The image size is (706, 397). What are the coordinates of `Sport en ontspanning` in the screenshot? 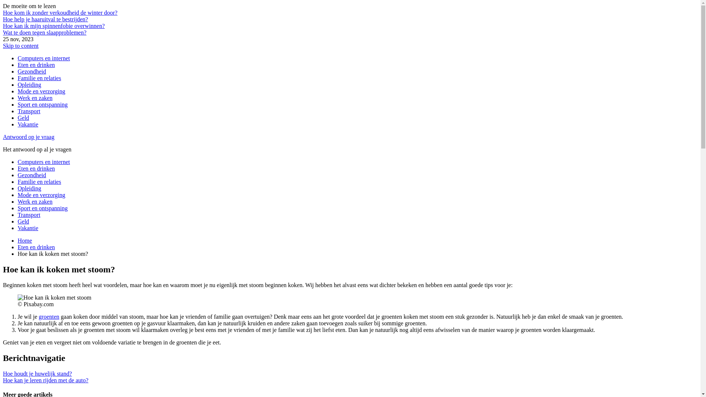 It's located at (43, 208).